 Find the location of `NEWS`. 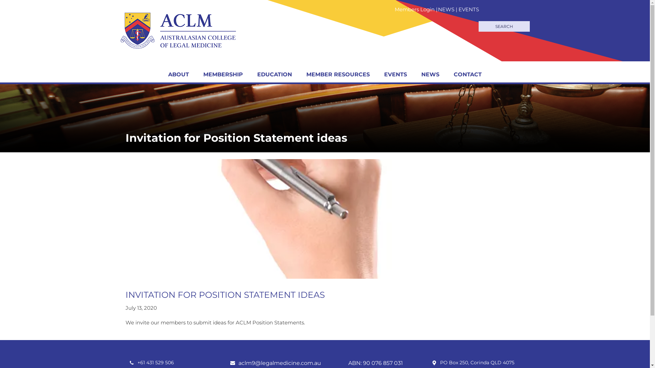

NEWS is located at coordinates (446, 10).